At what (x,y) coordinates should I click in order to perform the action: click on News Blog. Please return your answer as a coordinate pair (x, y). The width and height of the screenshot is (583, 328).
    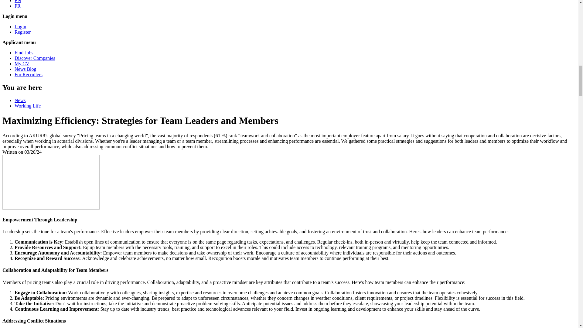
    Looking at the image, I should click on (26, 69).